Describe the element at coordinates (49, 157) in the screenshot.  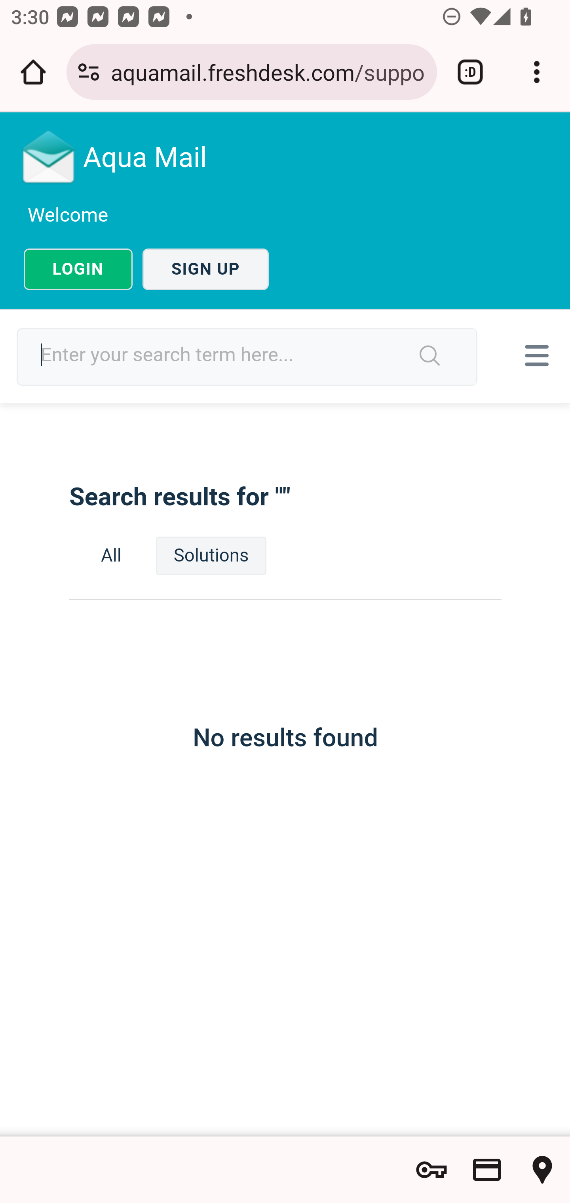
I see `Logo` at that location.